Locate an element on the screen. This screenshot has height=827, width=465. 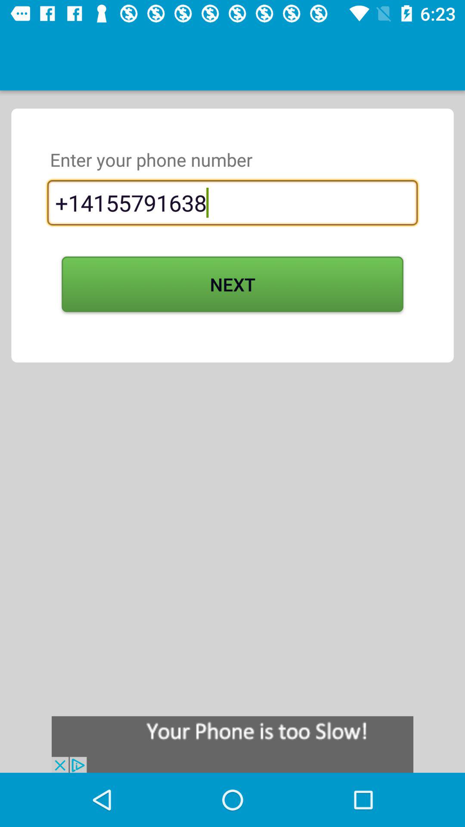
click on advertisement is located at coordinates (232, 744).